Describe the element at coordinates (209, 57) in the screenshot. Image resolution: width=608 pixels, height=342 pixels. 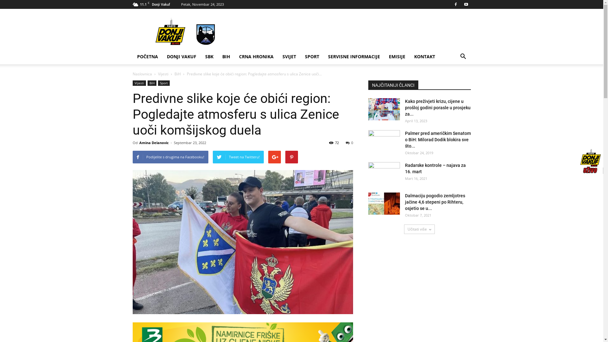
I see `SBK` at that location.